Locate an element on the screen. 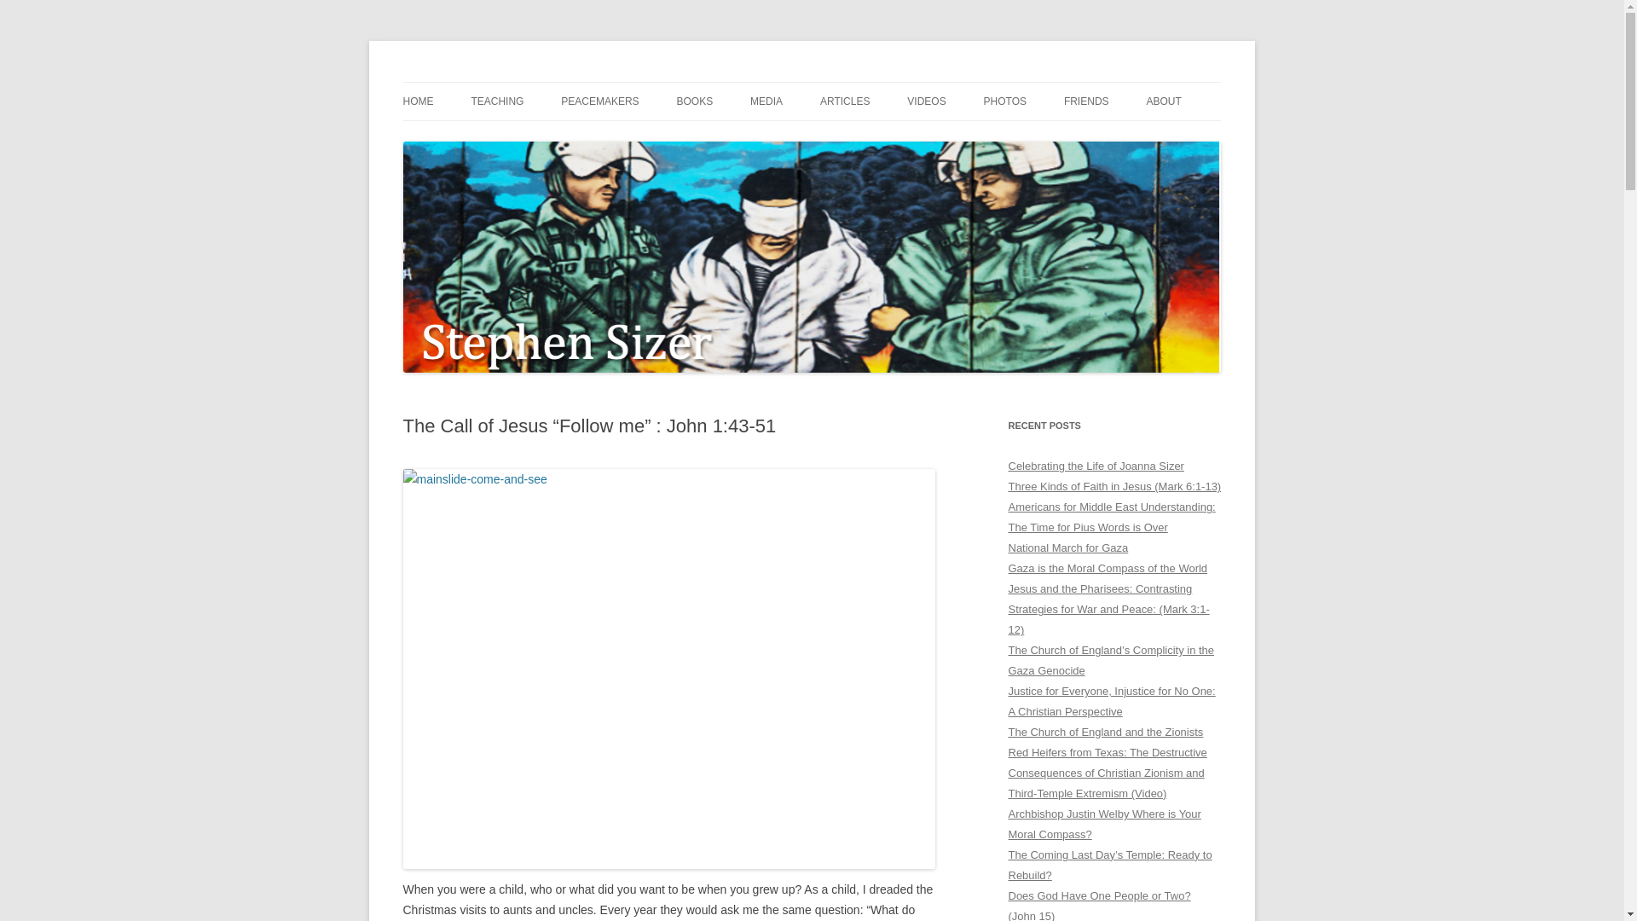 Image resolution: width=1637 pixels, height=921 pixels. TEACHING is located at coordinates (497, 101).